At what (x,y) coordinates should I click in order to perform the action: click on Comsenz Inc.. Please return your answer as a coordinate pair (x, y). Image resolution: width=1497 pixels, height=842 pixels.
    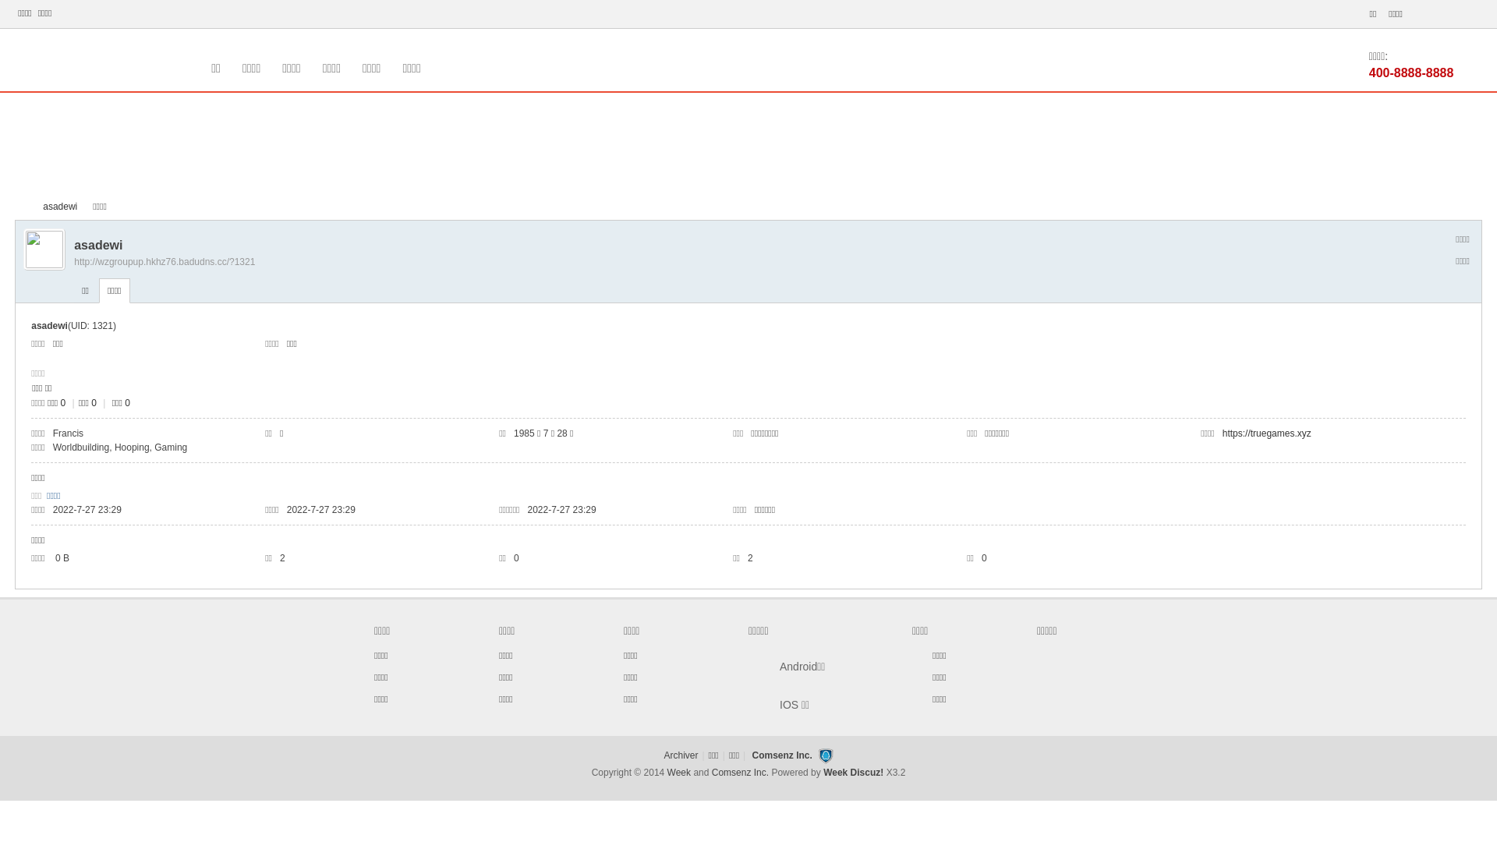
    Looking at the image, I should click on (781, 755).